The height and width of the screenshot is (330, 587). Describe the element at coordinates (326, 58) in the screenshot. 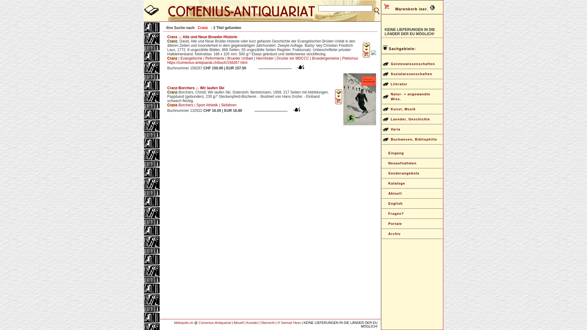

I see `Bruedergemeine` at that location.